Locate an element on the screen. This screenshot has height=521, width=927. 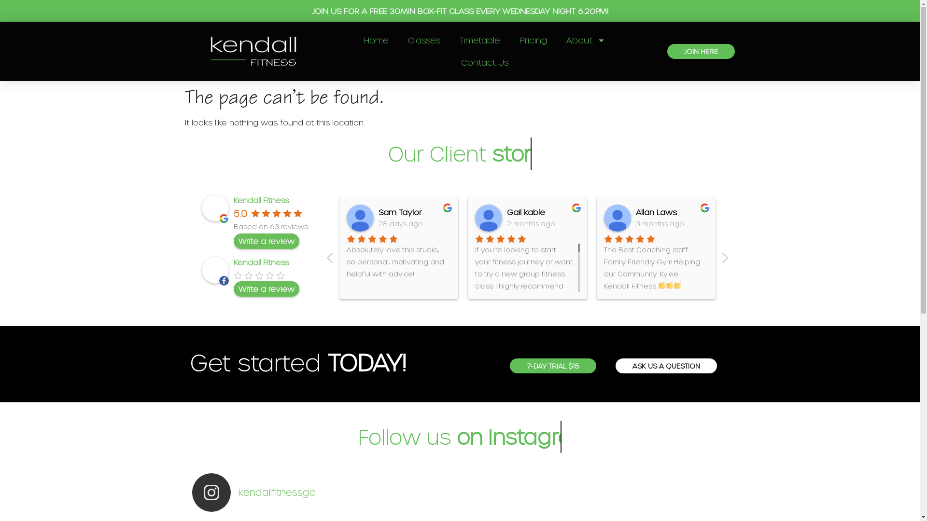
Sam Taylor is located at coordinates (360, 218).